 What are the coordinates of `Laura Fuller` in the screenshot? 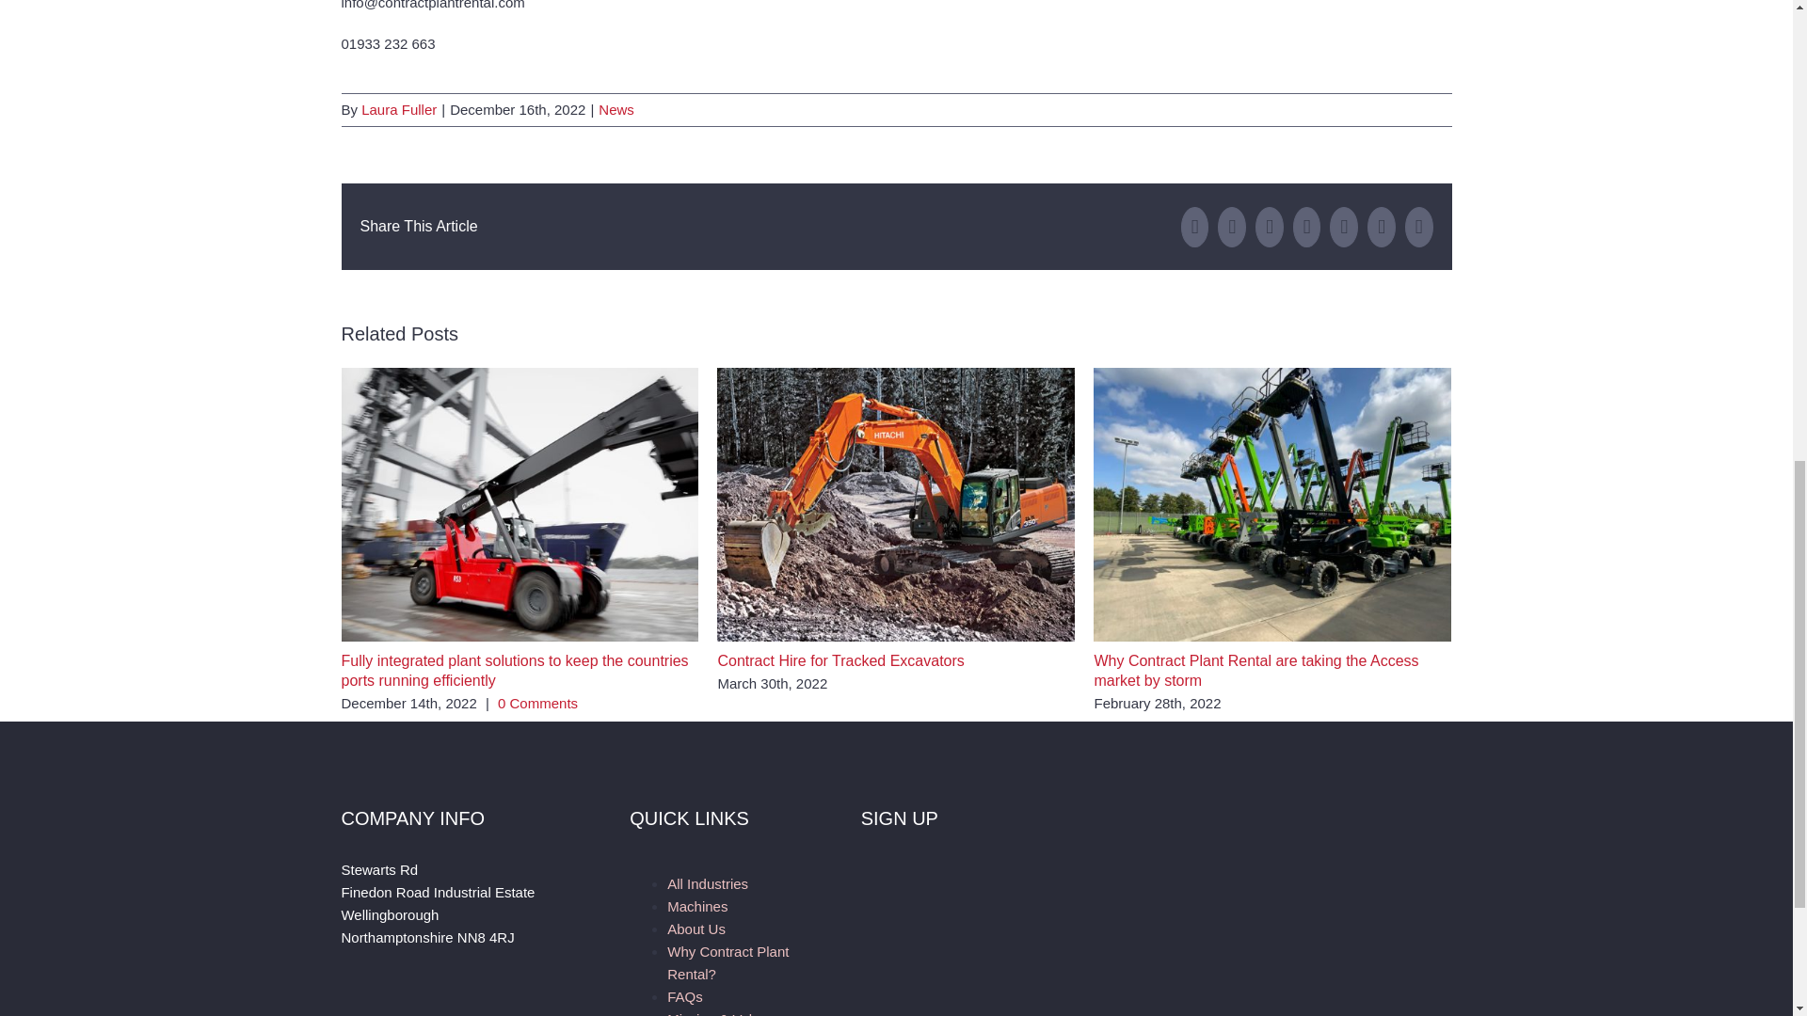 It's located at (399, 109).